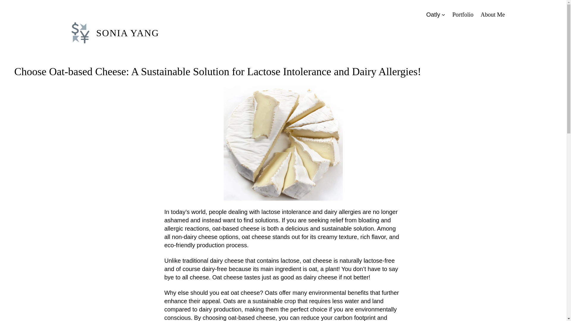  I want to click on SONIA YANG, so click(128, 33).